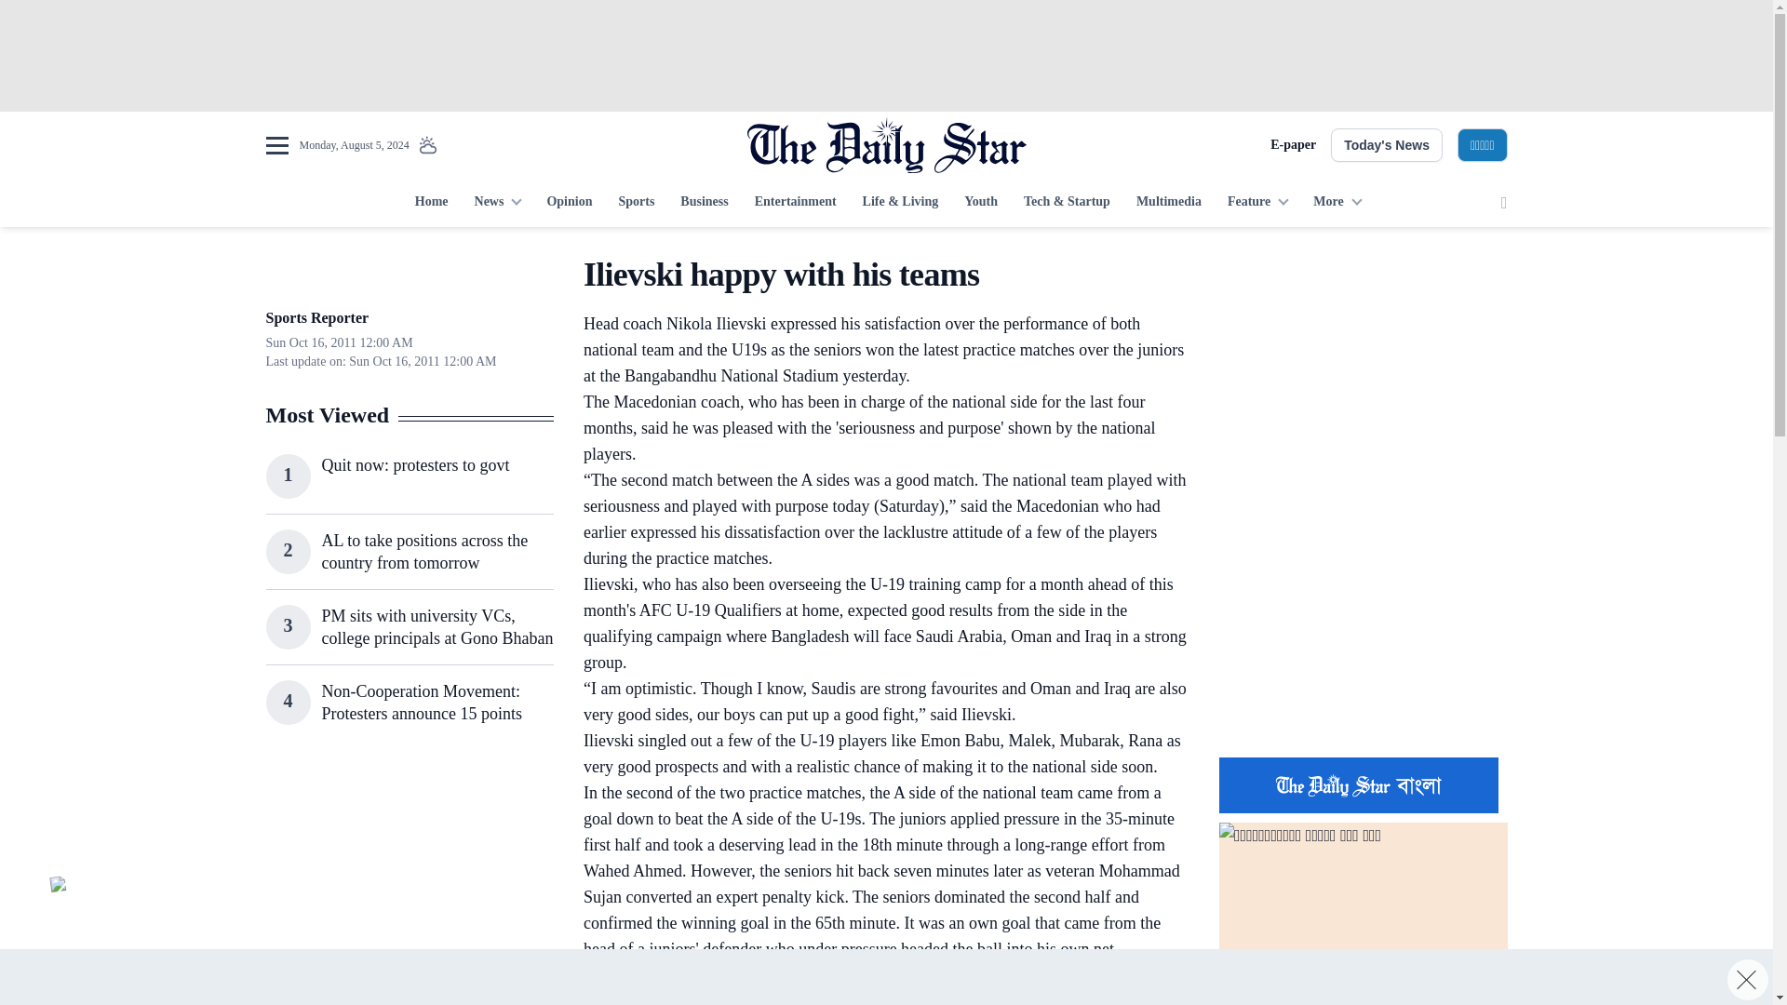 The height and width of the screenshot is (1005, 1787). I want to click on Today's News, so click(1387, 145).